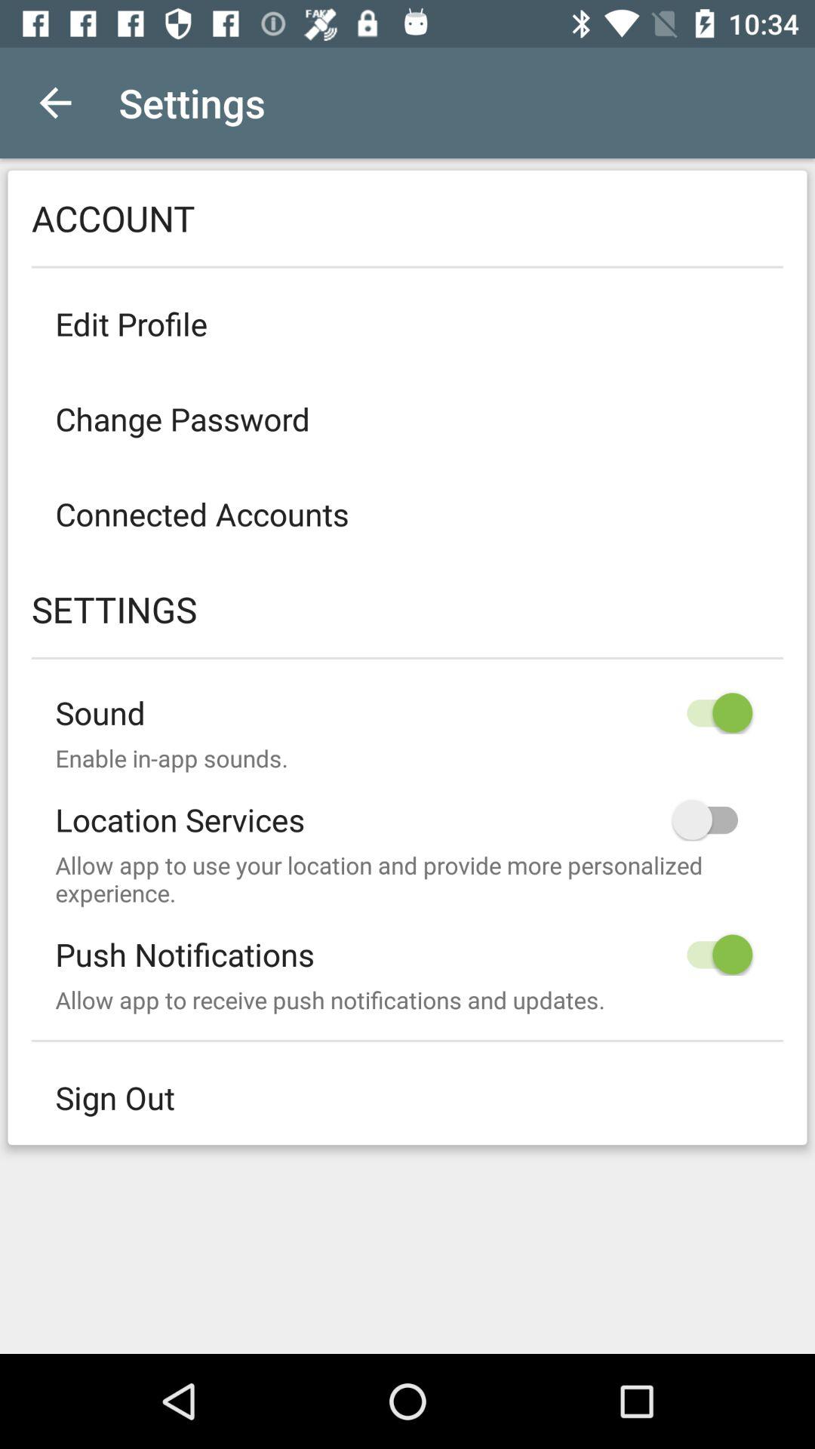 The width and height of the screenshot is (815, 1449). What do you see at coordinates (407, 700) in the screenshot?
I see `turn off sound item` at bounding box center [407, 700].